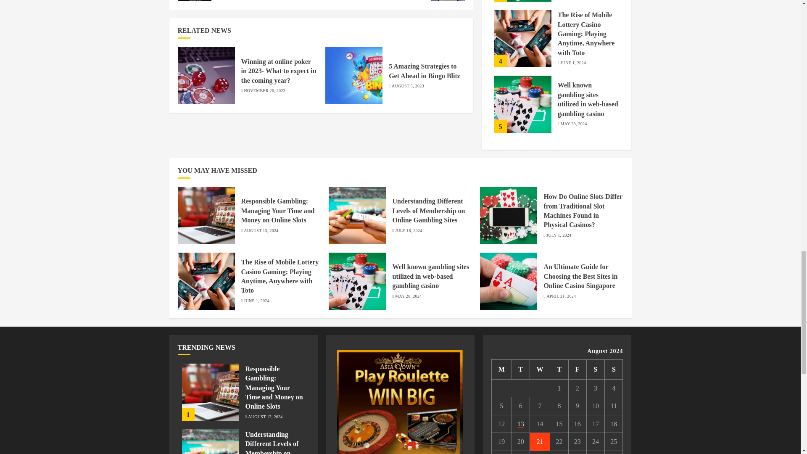  I want to click on 5 Amazing Strategies to Get Ahead in Bingo Blitz, so click(425, 71).